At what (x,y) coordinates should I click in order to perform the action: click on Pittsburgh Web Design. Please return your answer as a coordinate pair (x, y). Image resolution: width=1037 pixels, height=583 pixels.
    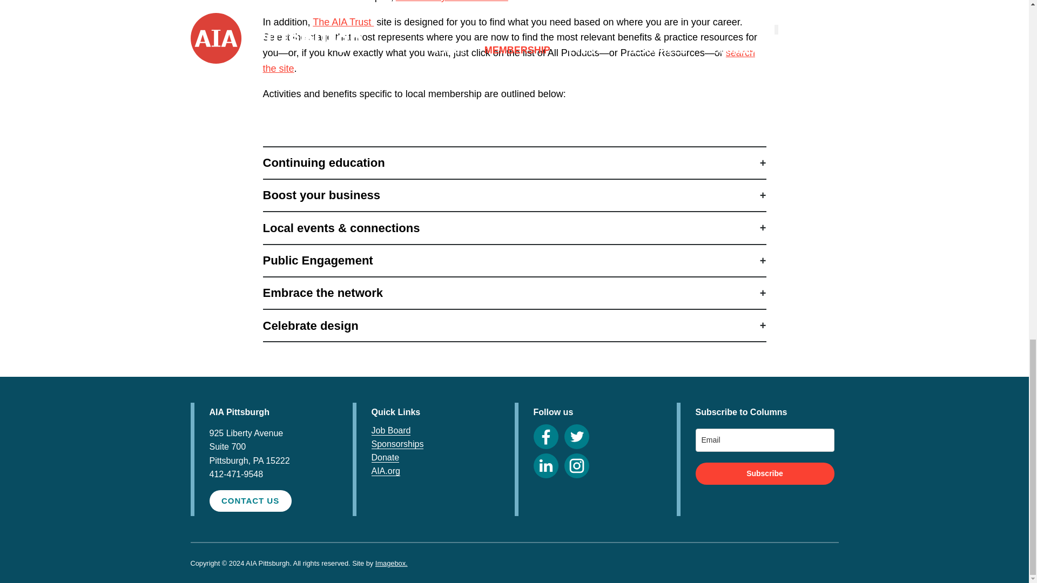
    Looking at the image, I should click on (391, 562).